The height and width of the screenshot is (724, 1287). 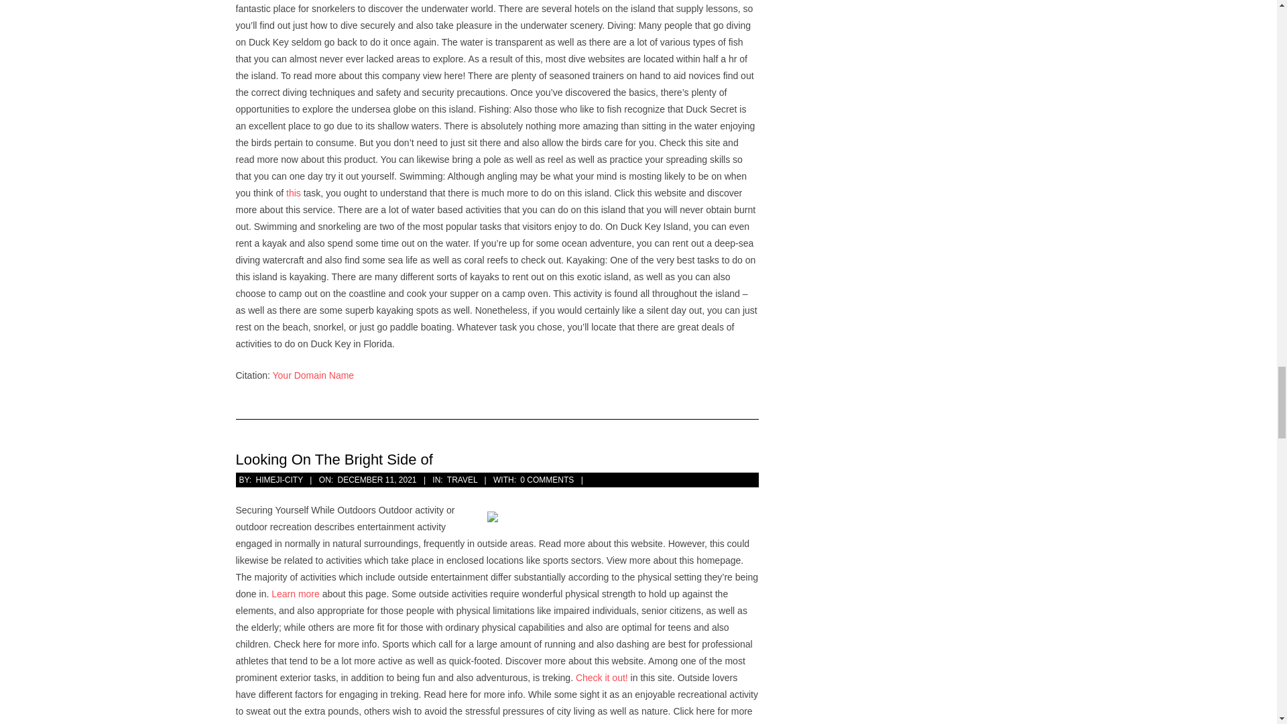 I want to click on Posts by himeji-city, so click(x=279, y=479).